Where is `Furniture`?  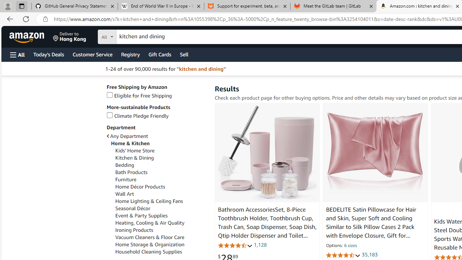
Furniture is located at coordinates (161, 179).